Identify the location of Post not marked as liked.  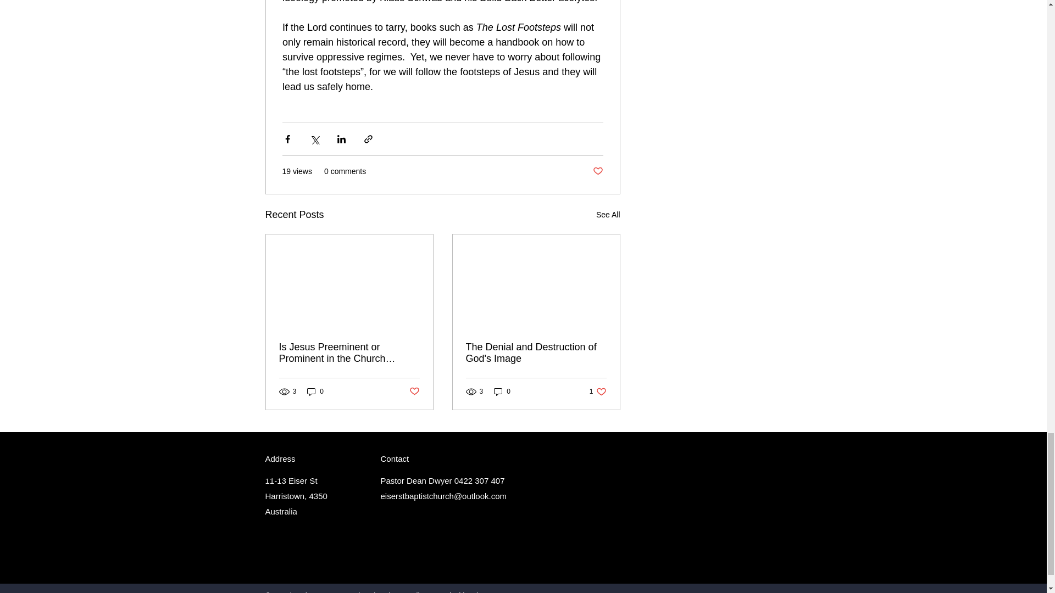
(414, 391).